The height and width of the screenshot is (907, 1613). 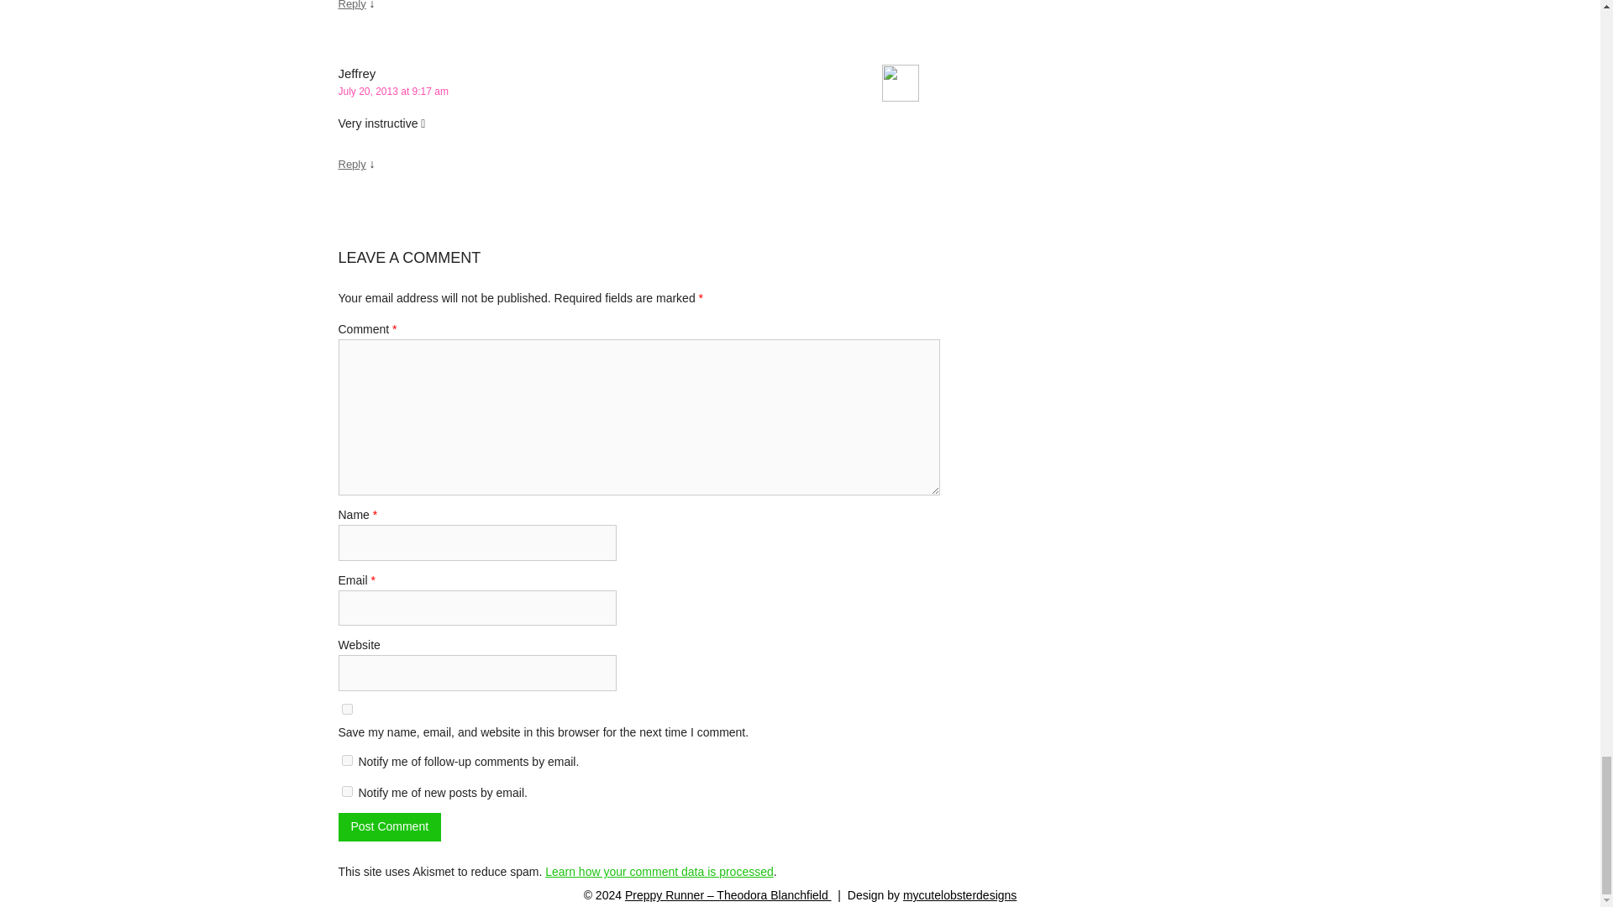 What do you see at coordinates (388, 826) in the screenshot?
I see `Post Comment` at bounding box center [388, 826].